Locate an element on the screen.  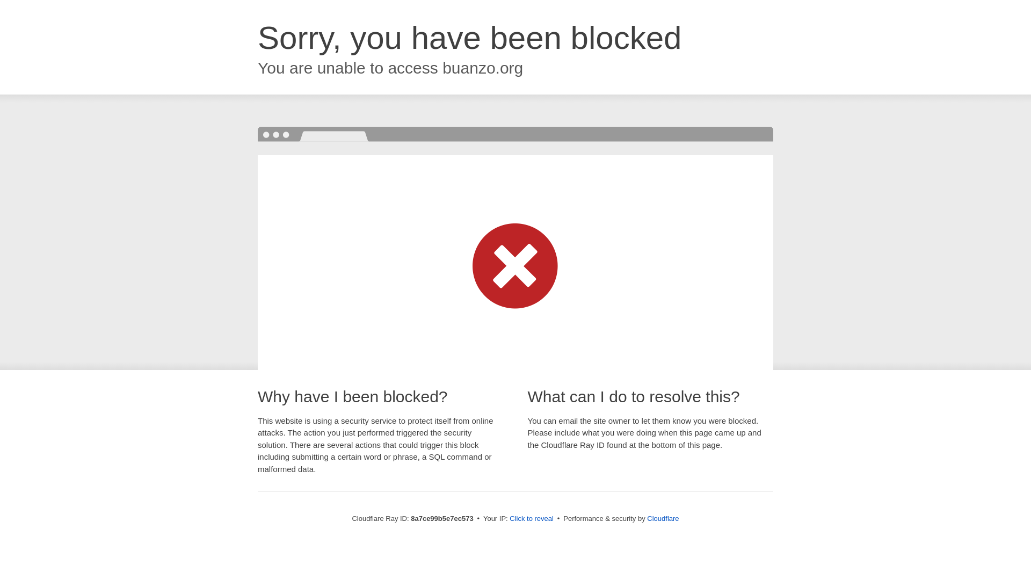
Click to reveal is located at coordinates (532, 519).